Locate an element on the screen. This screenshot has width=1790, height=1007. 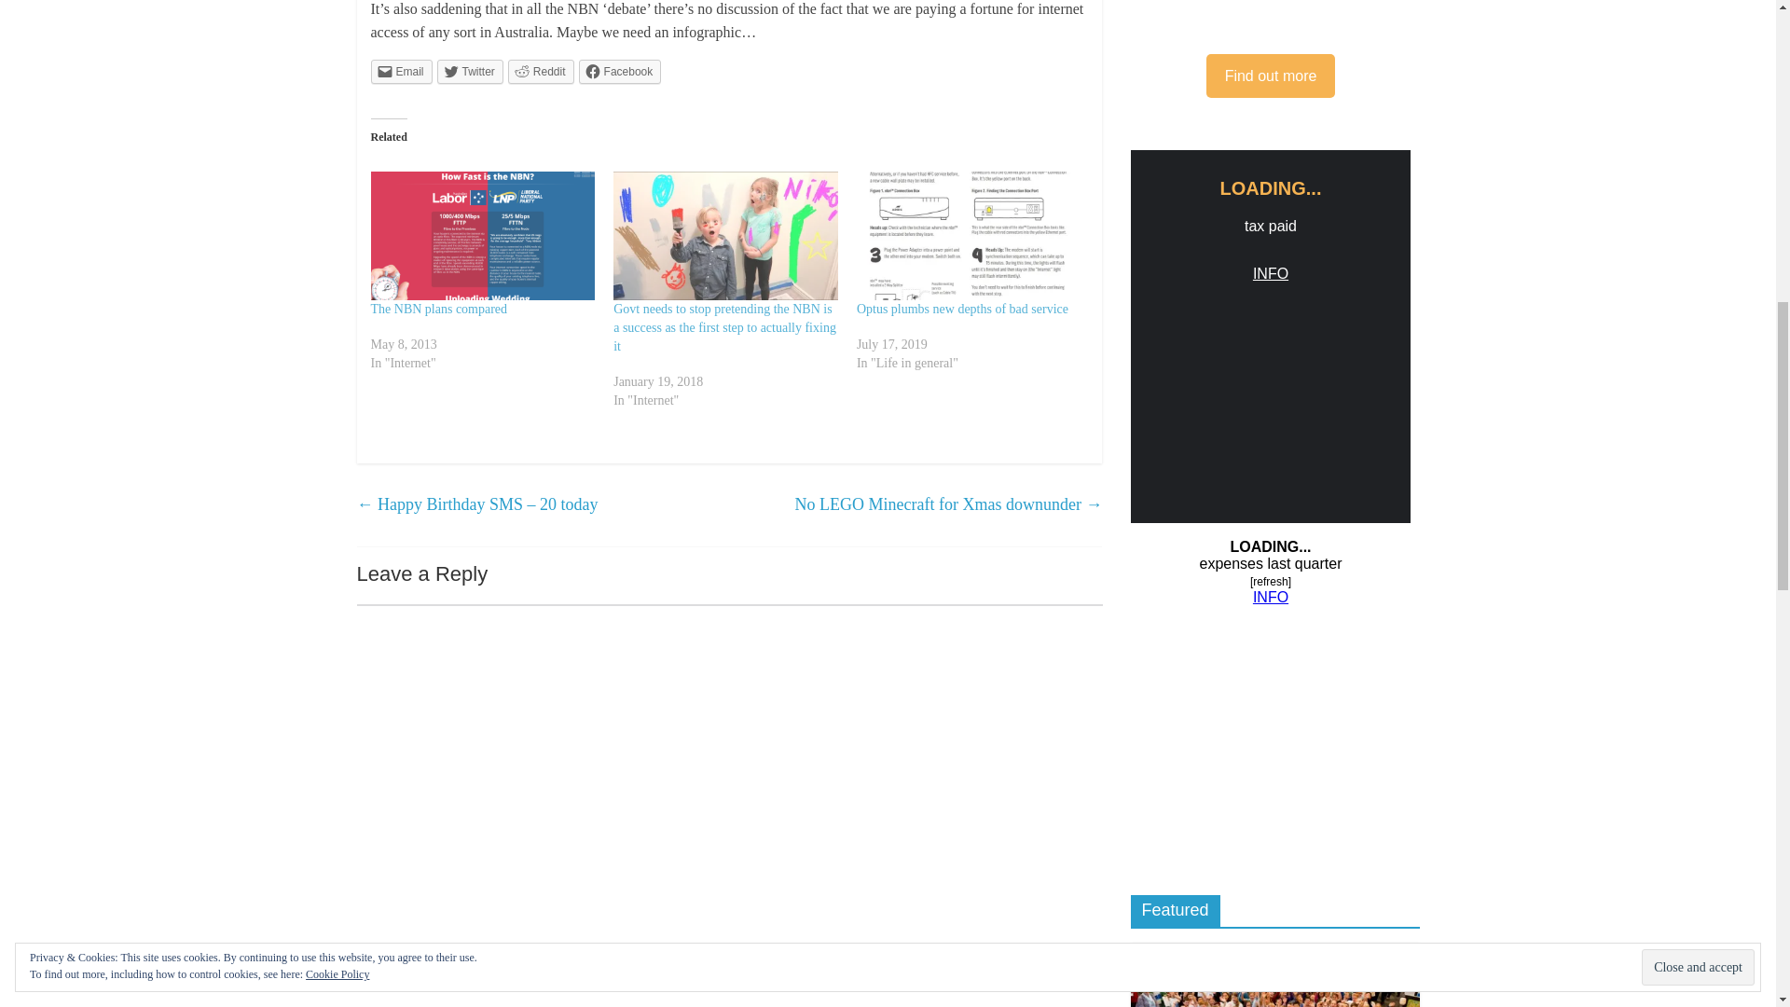
Click to share on Twitter is located at coordinates (470, 71).